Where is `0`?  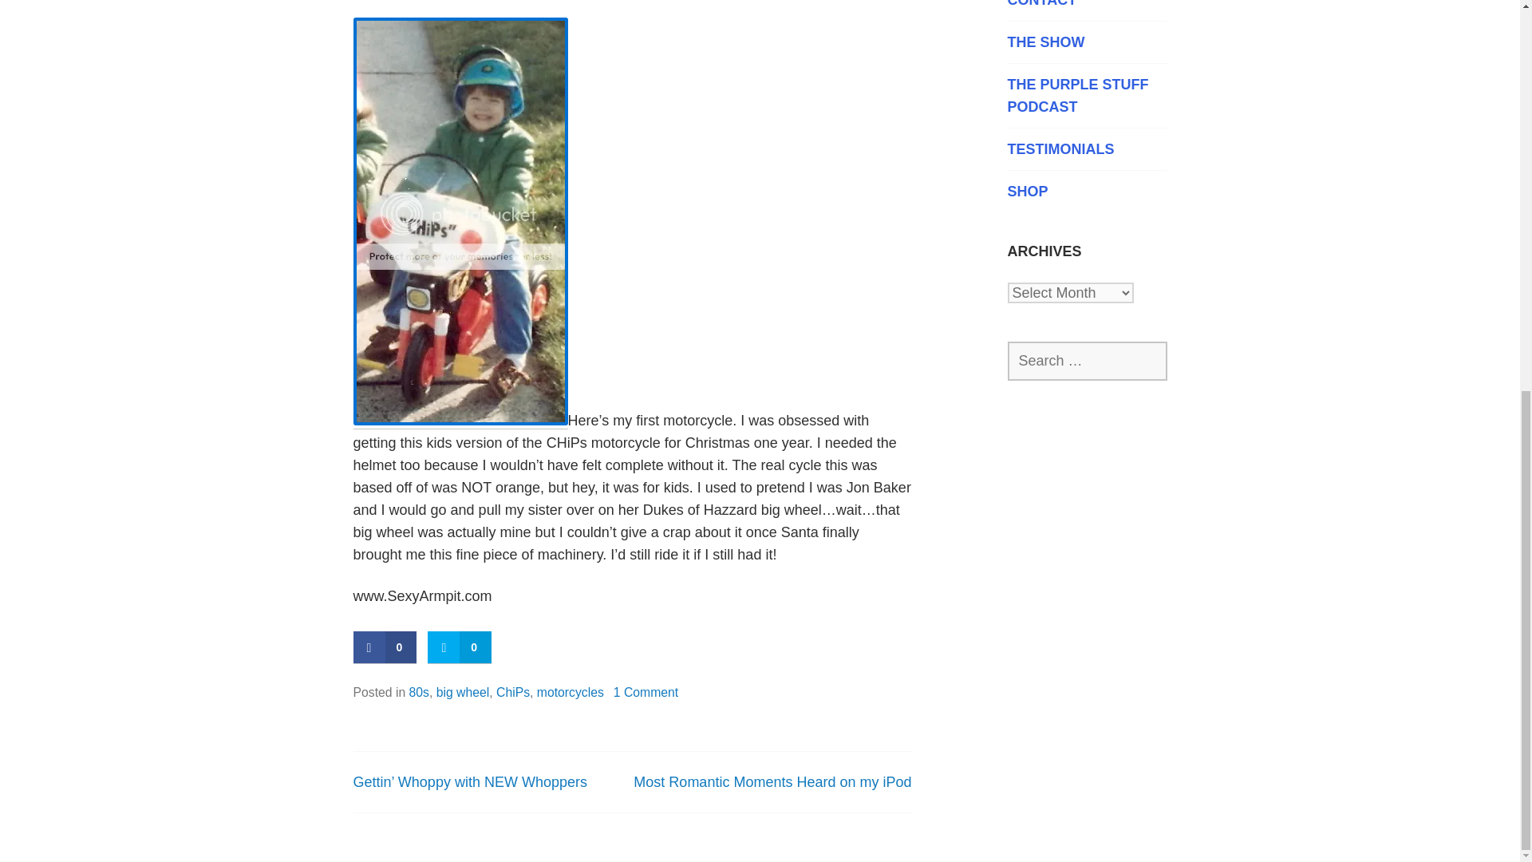
0 is located at coordinates (460, 646).